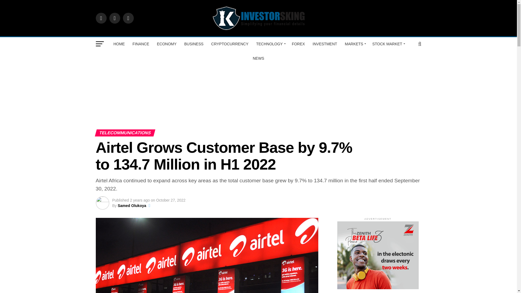  Describe the element at coordinates (388, 44) in the screenshot. I see `STOCK MARKET` at that location.